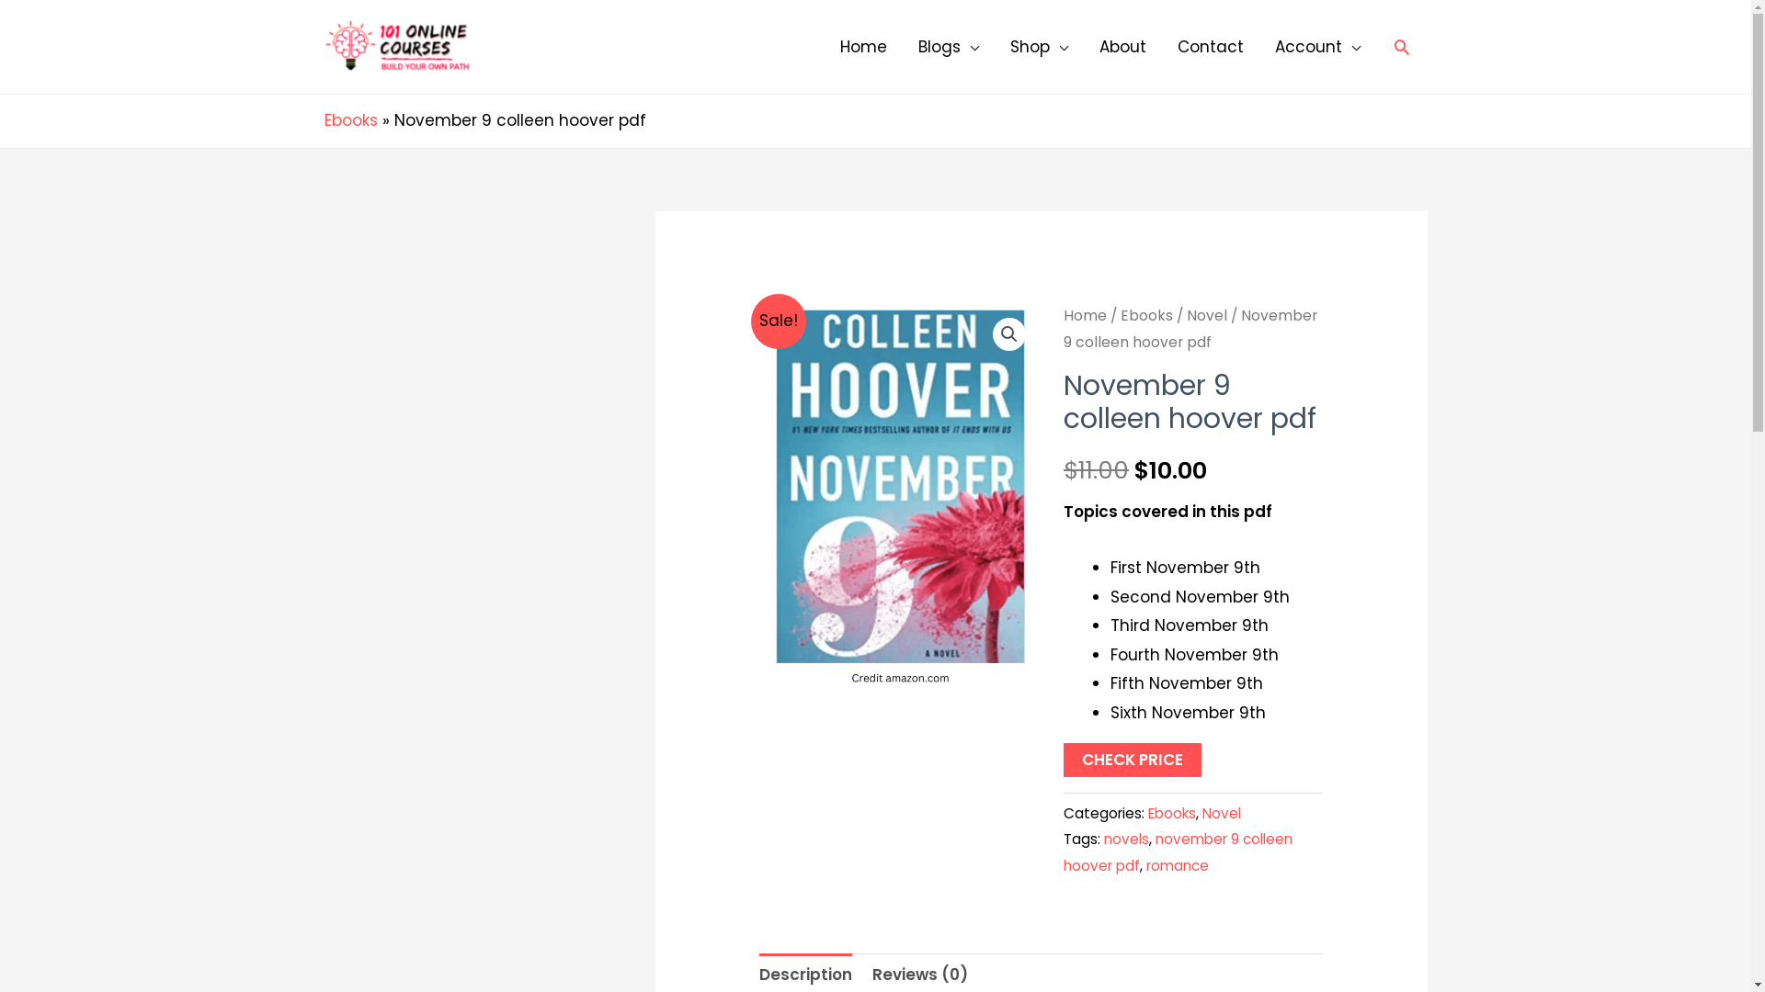 This screenshot has height=992, width=1765. What do you see at coordinates (1127, 840) in the screenshot?
I see `novels` at bounding box center [1127, 840].